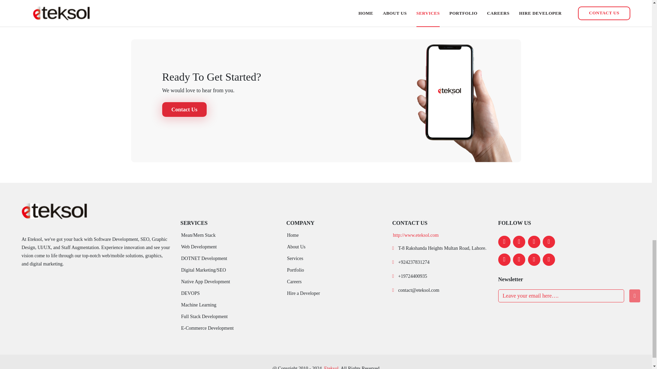 Image resolution: width=657 pixels, height=369 pixels. Describe the element at coordinates (184, 109) in the screenshot. I see `Contact Us` at that location.